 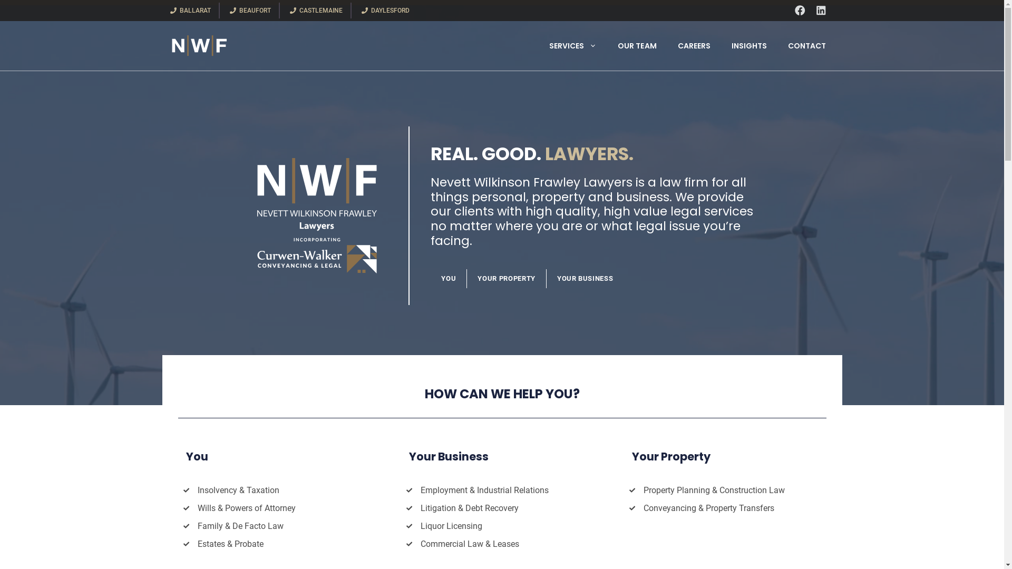 I want to click on Employment & Industrial Relations, so click(x=485, y=490).